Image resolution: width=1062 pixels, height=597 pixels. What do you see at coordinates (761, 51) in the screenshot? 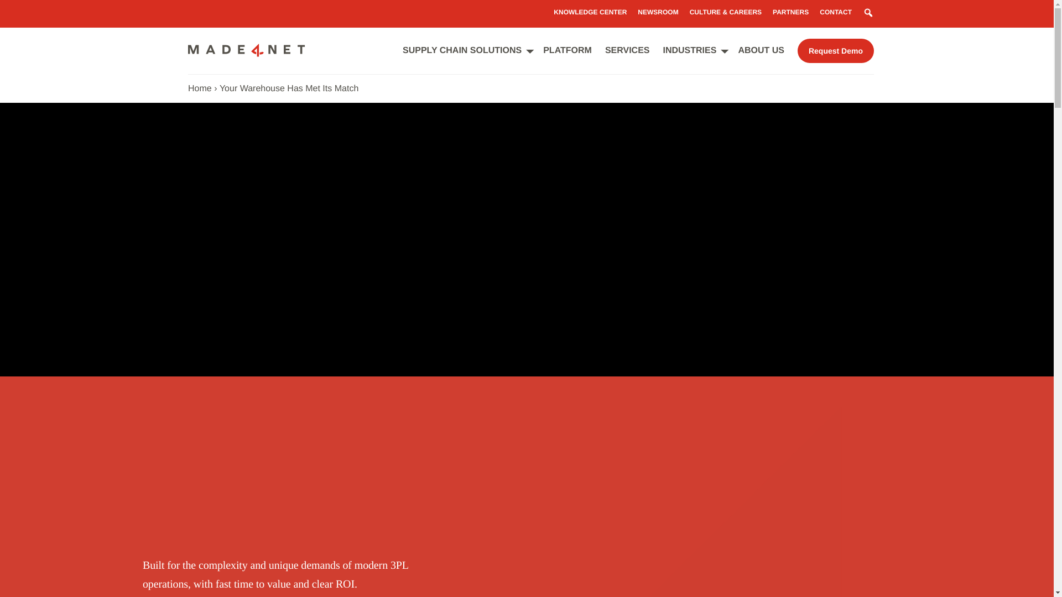
I see `ABOUT US` at bounding box center [761, 51].